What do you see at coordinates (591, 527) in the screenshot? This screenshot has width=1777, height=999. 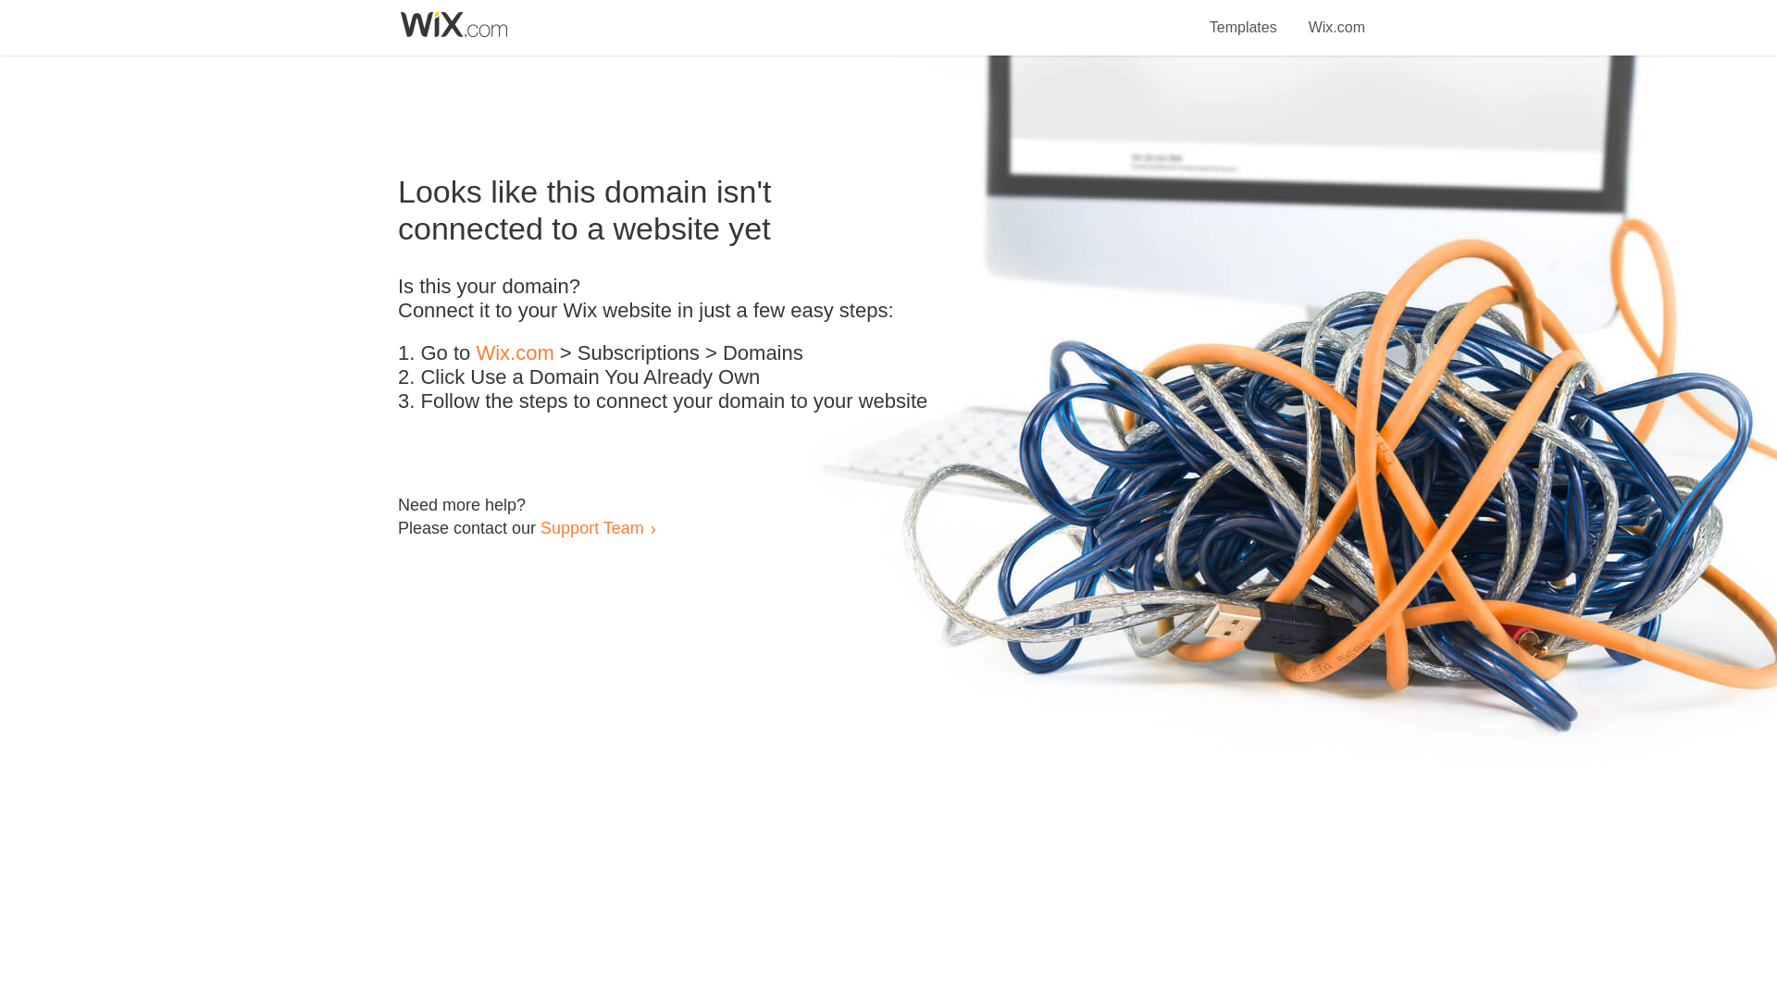 I see `Support Team` at bounding box center [591, 527].